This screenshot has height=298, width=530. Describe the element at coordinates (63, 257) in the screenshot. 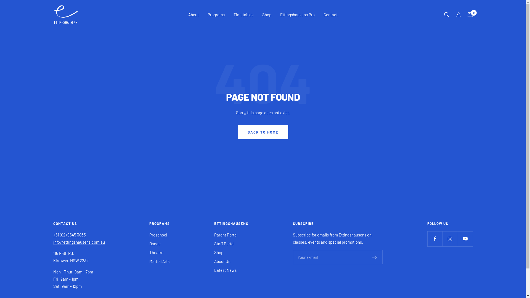

I see `WST` at that location.